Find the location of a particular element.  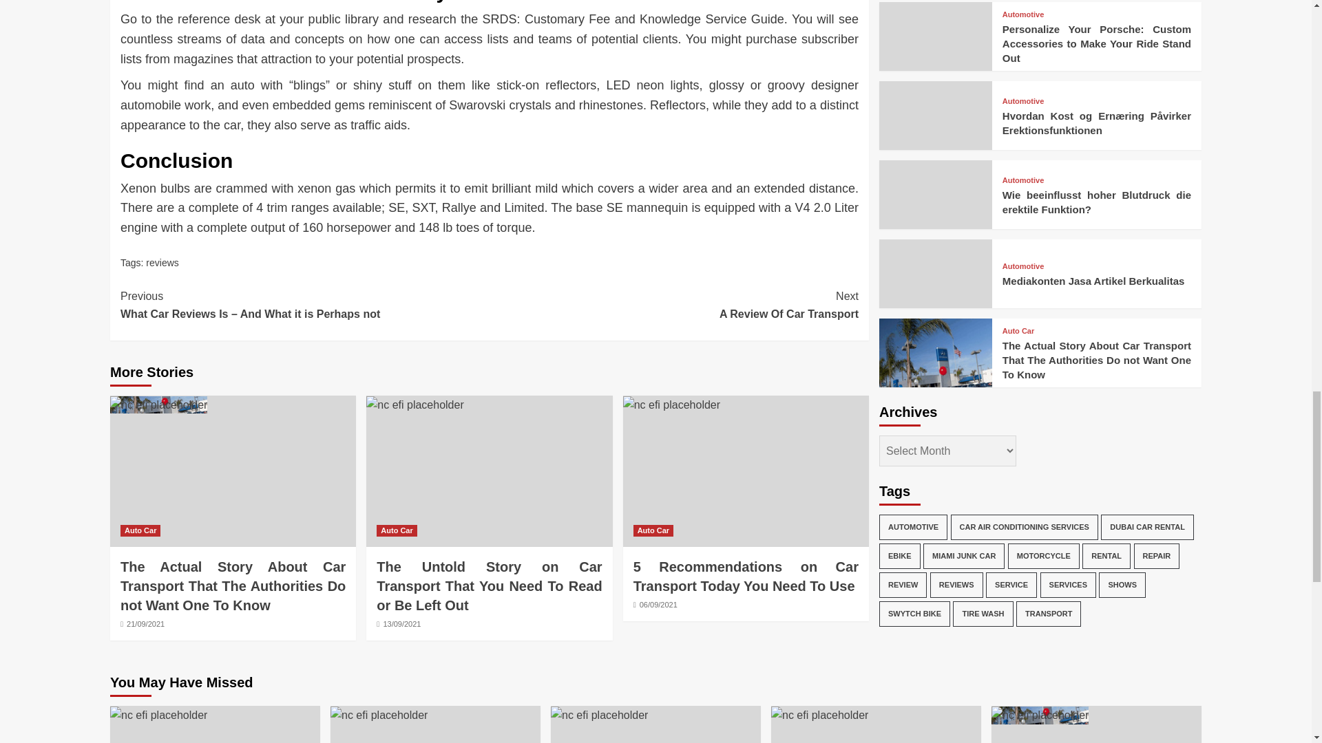

Auto Car is located at coordinates (673, 304).